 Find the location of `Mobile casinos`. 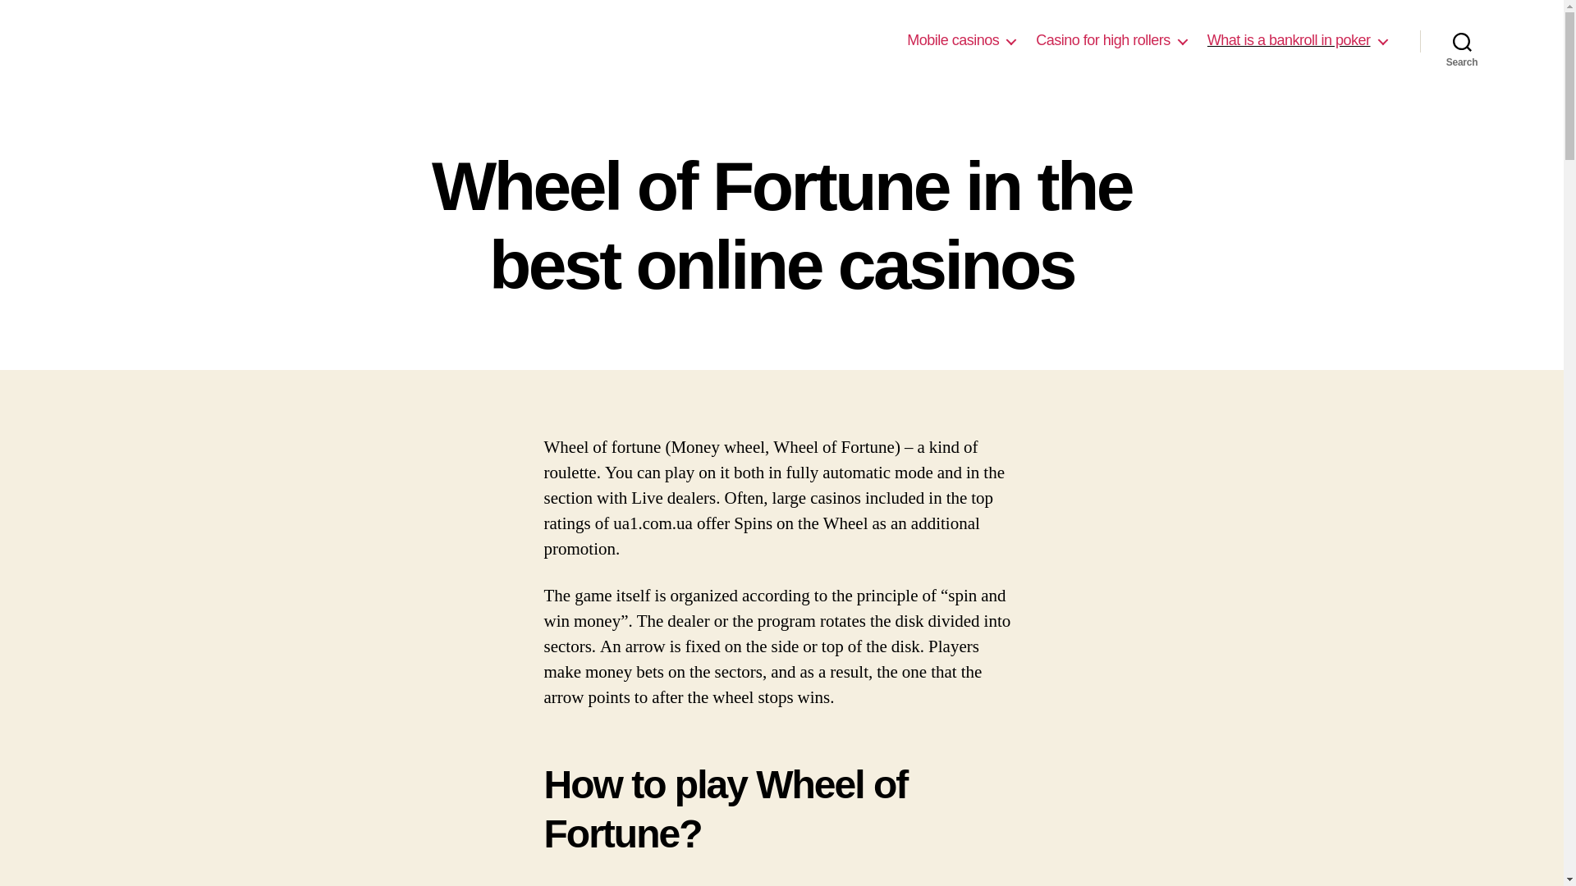

Mobile casinos is located at coordinates (960, 40).